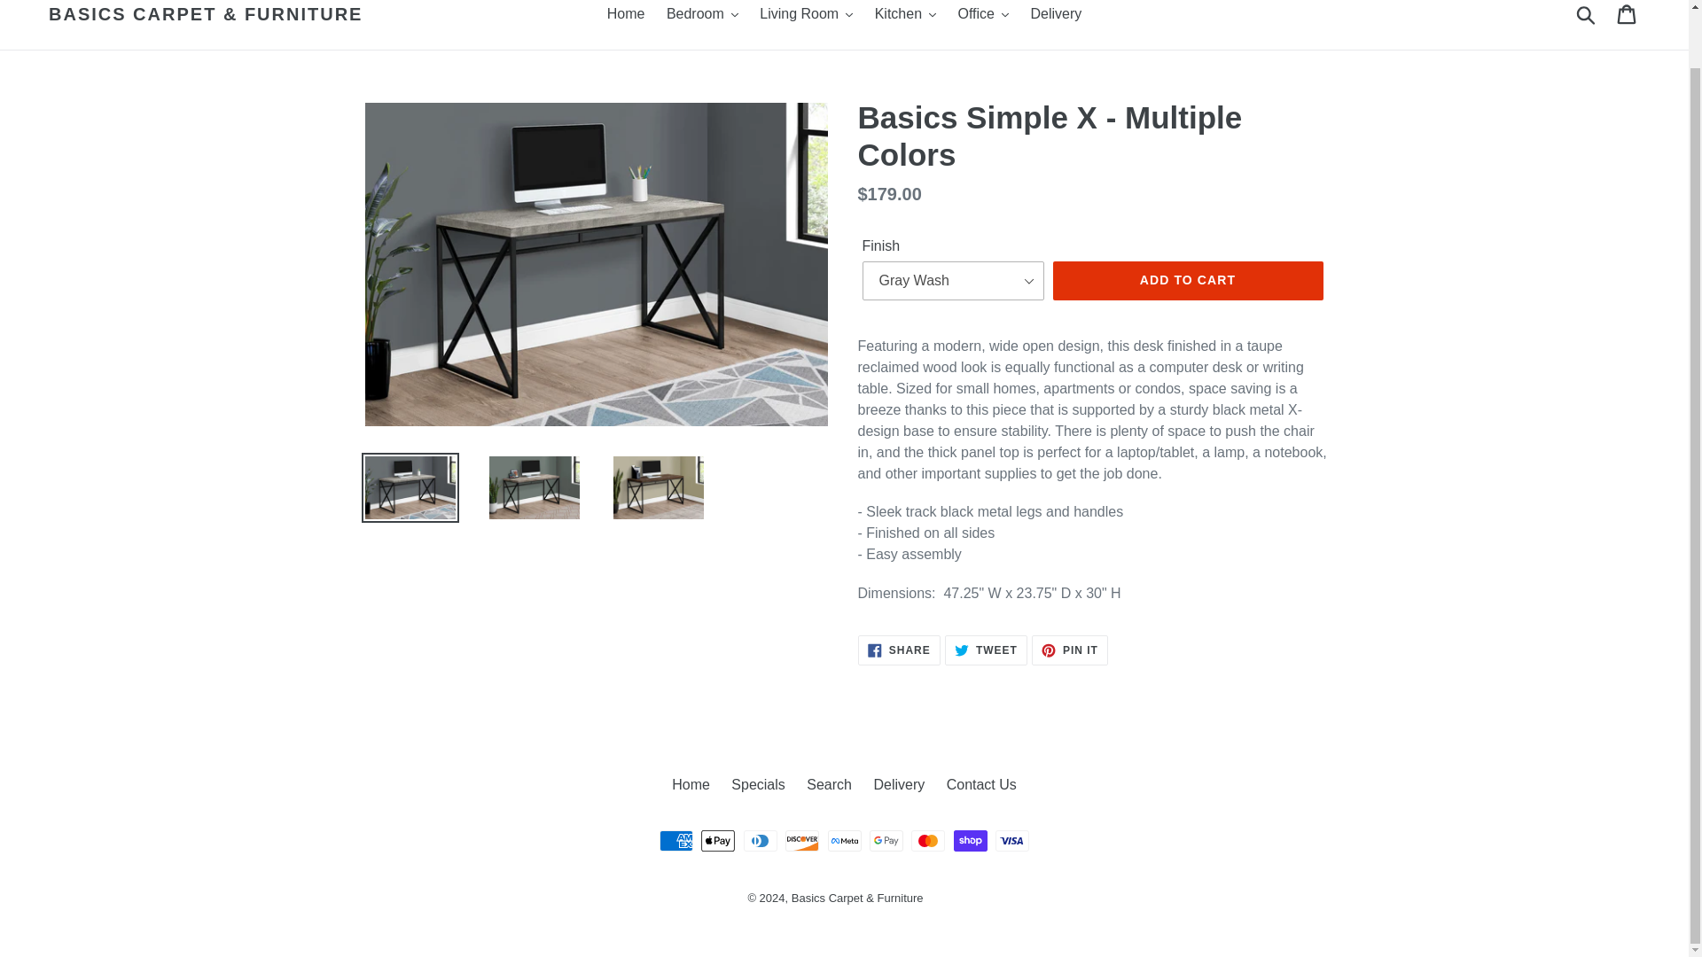  I want to click on Cart, so click(1628, 16).